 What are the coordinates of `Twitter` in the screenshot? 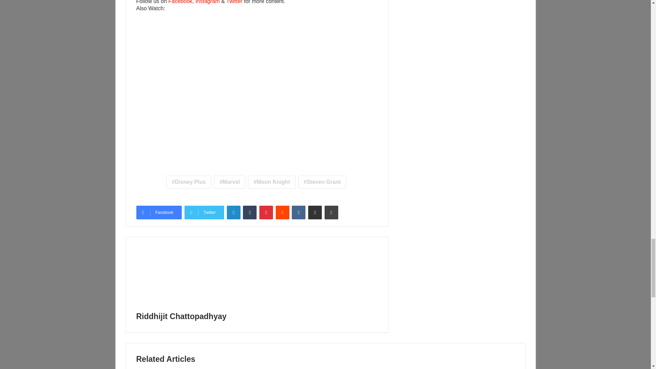 It's located at (234, 2).